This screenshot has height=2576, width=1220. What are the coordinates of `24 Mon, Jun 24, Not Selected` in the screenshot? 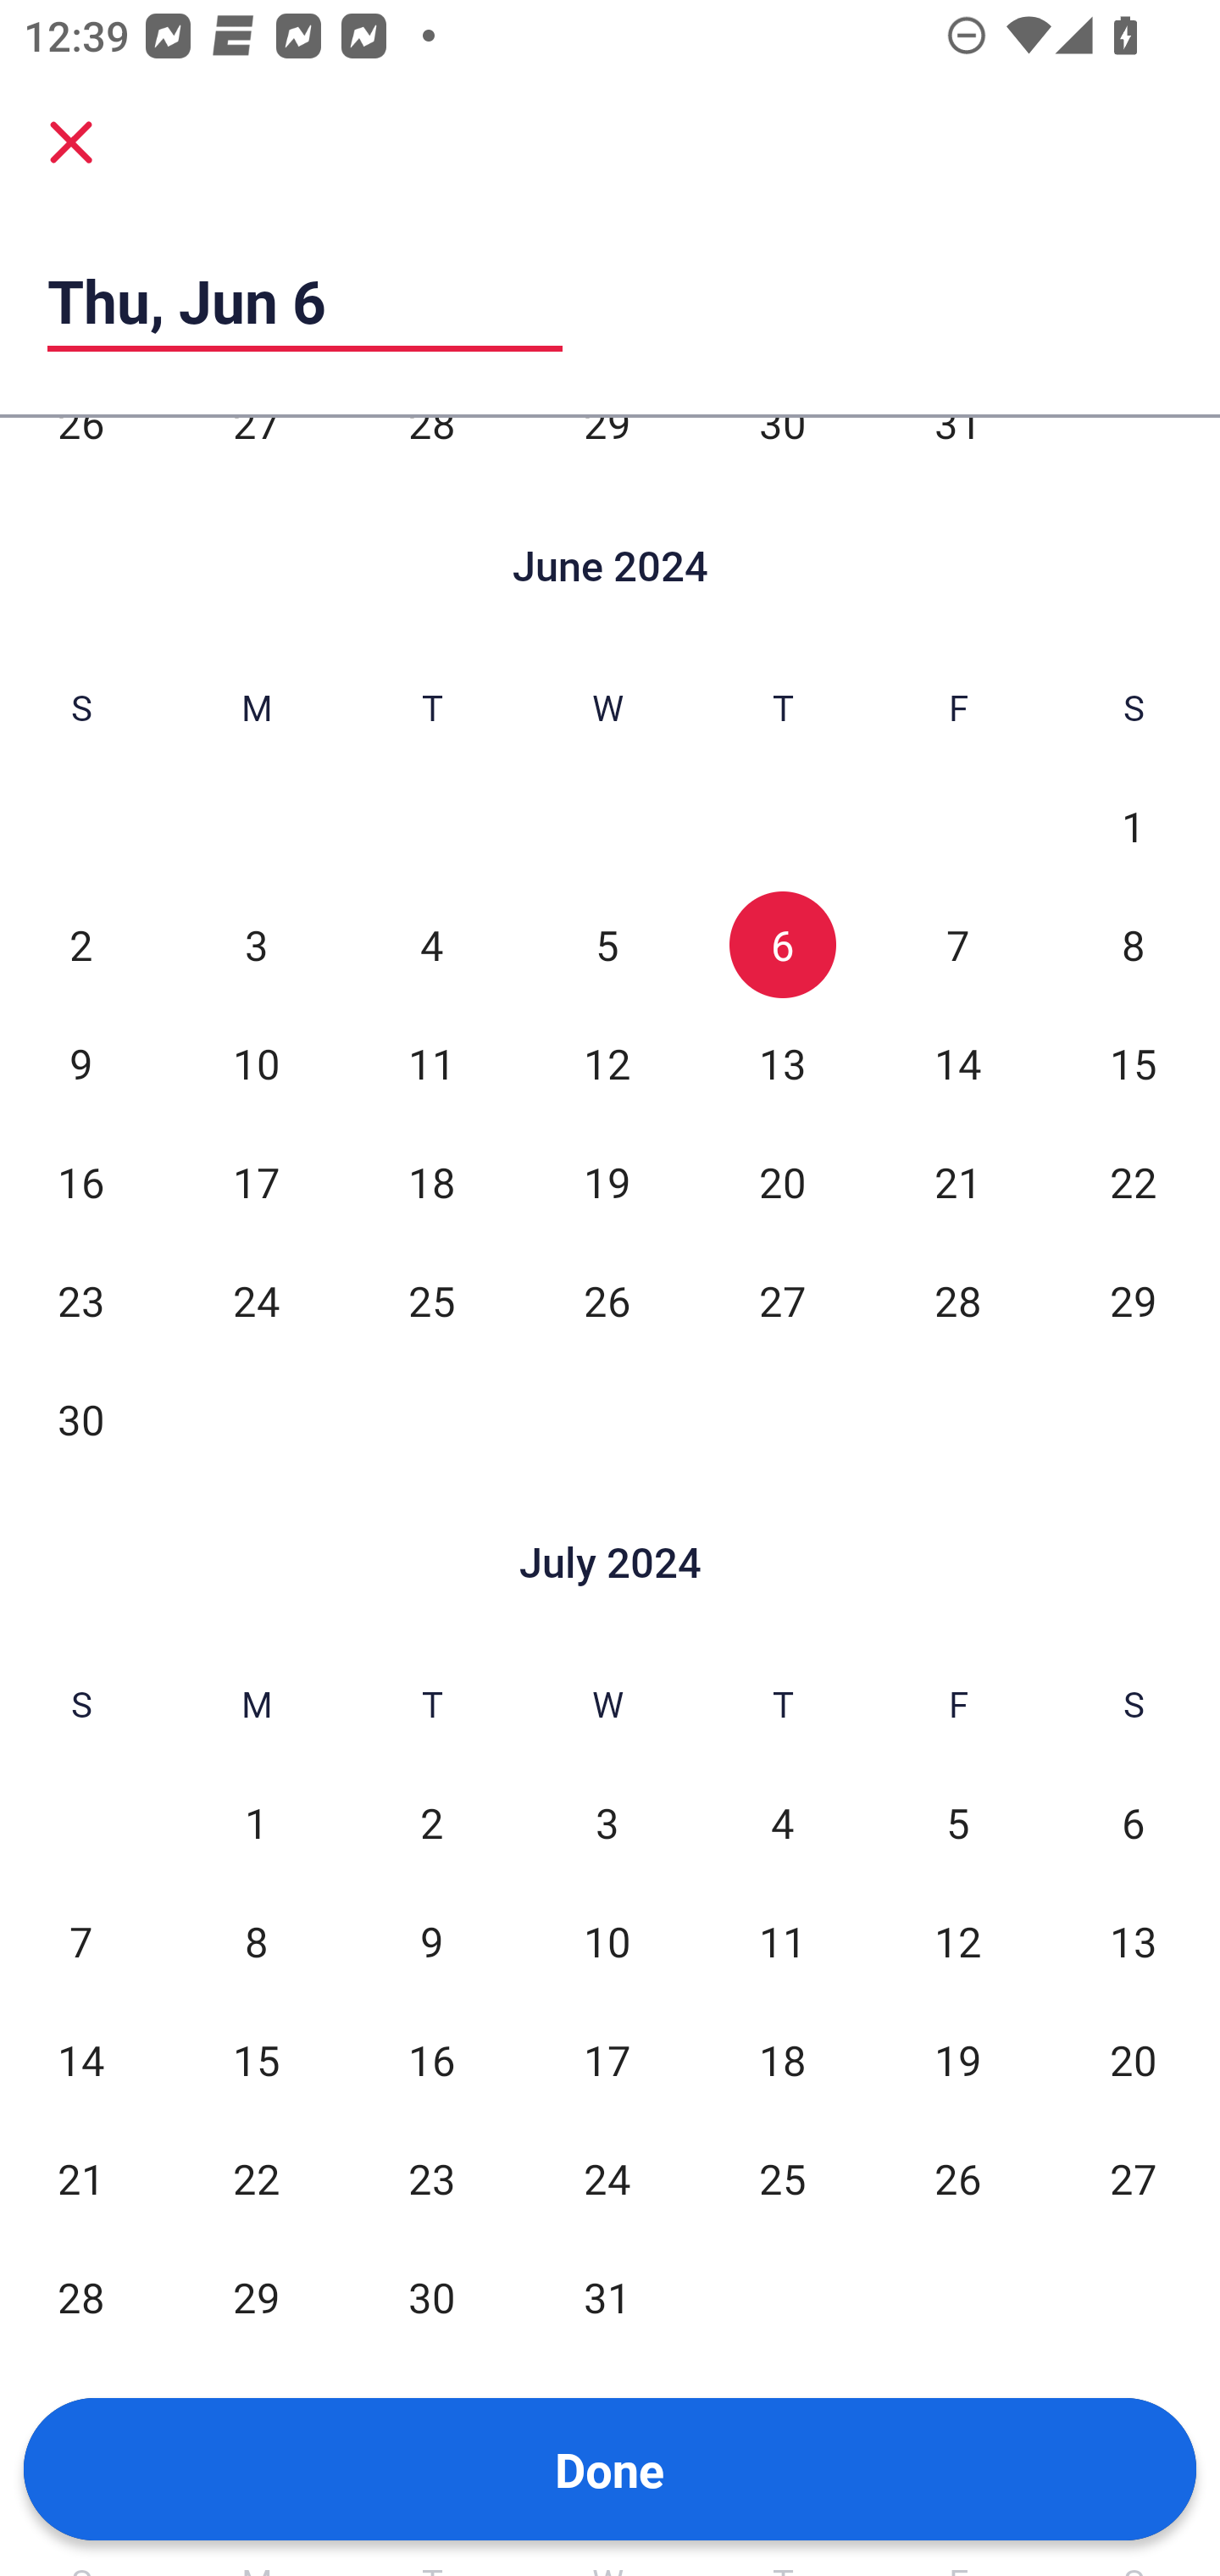 It's located at (256, 1301).